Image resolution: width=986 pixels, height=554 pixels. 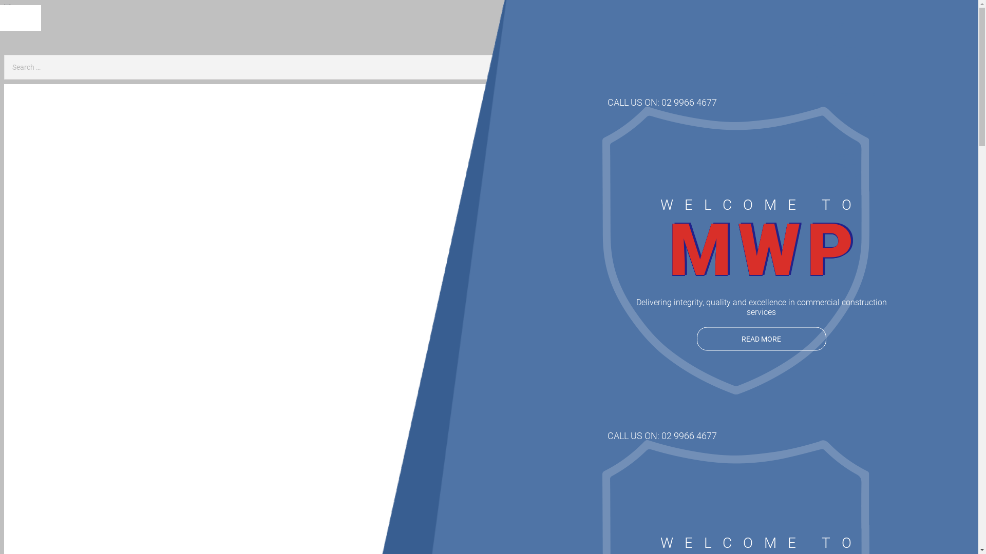 What do you see at coordinates (891, 77) in the screenshot?
I see `HIRE A PAINTER` at bounding box center [891, 77].